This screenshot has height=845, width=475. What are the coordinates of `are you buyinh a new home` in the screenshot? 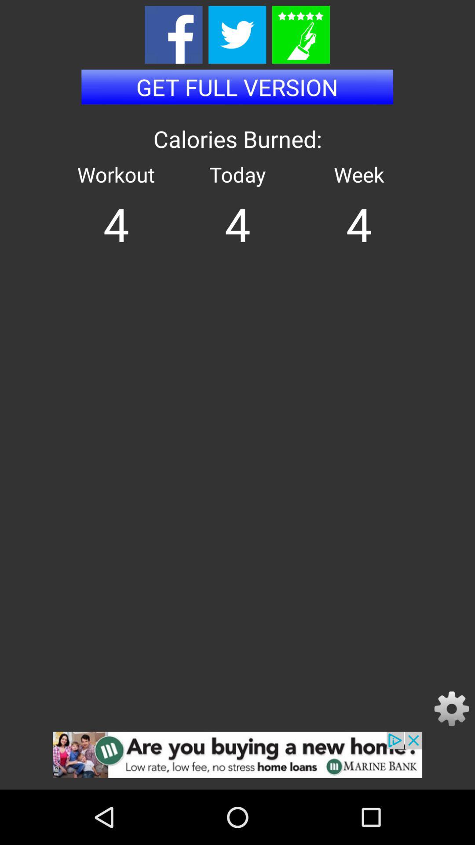 It's located at (237, 760).